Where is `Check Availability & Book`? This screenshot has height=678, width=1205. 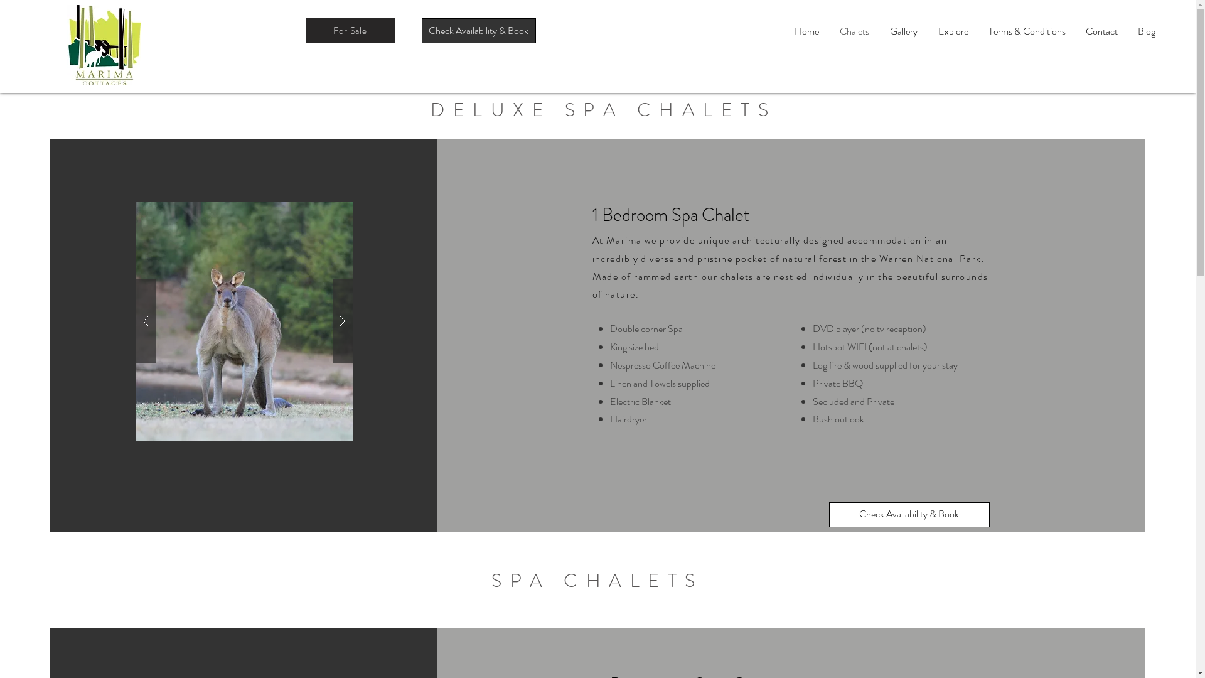 Check Availability & Book is located at coordinates (909, 515).